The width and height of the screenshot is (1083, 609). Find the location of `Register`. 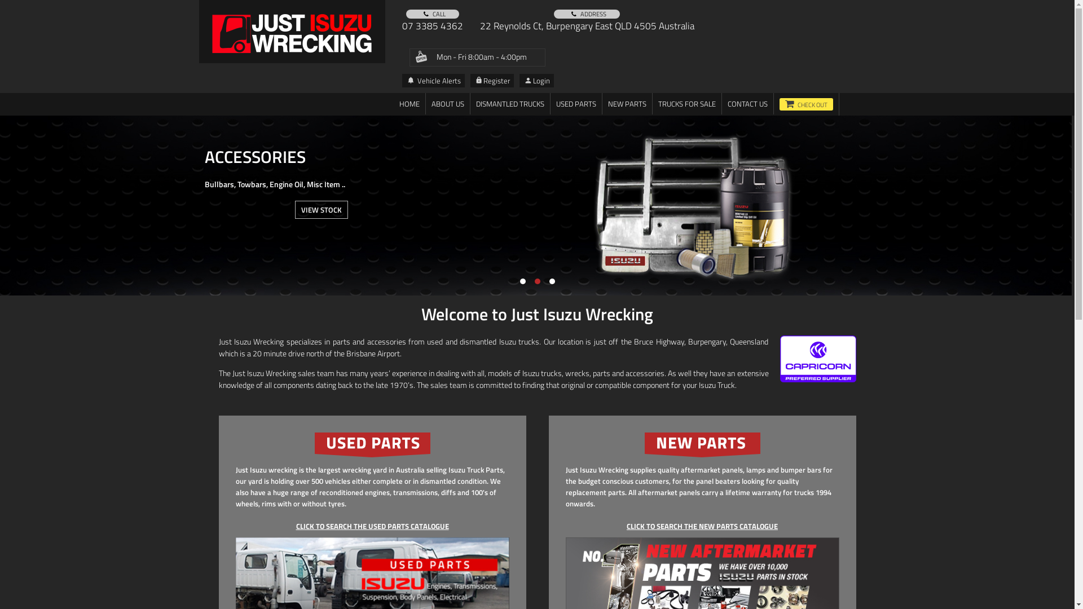

Register is located at coordinates (492, 81).